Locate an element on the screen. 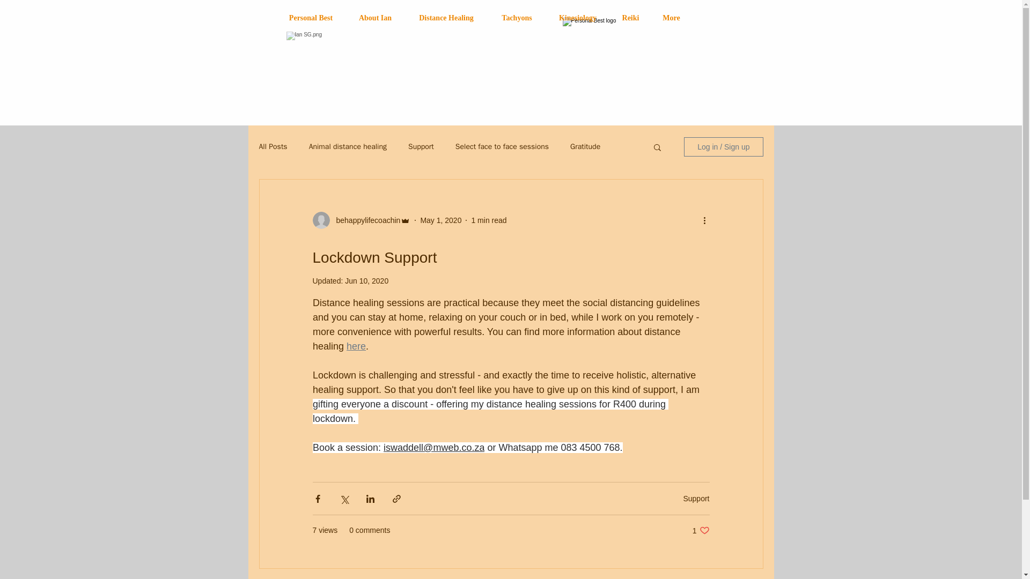 The height and width of the screenshot is (579, 1030). Animal distance healing is located at coordinates (348, 146).